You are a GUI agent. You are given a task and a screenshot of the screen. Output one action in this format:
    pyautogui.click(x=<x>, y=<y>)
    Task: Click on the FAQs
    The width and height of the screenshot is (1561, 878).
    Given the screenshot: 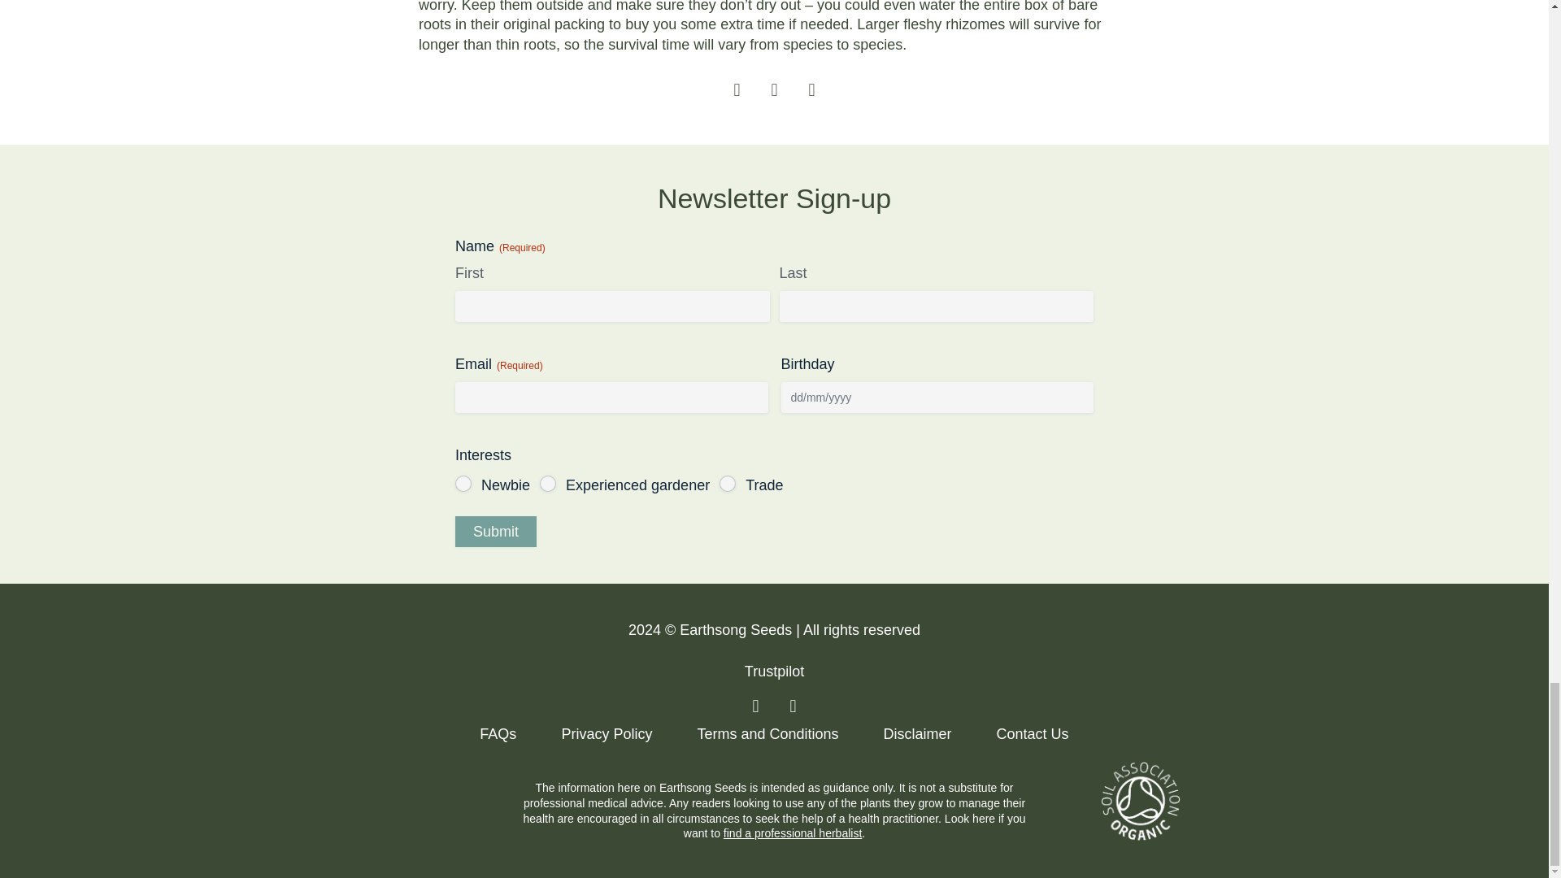 What is the action you would take?
    pyautogui.click(x=498, y=733)
    